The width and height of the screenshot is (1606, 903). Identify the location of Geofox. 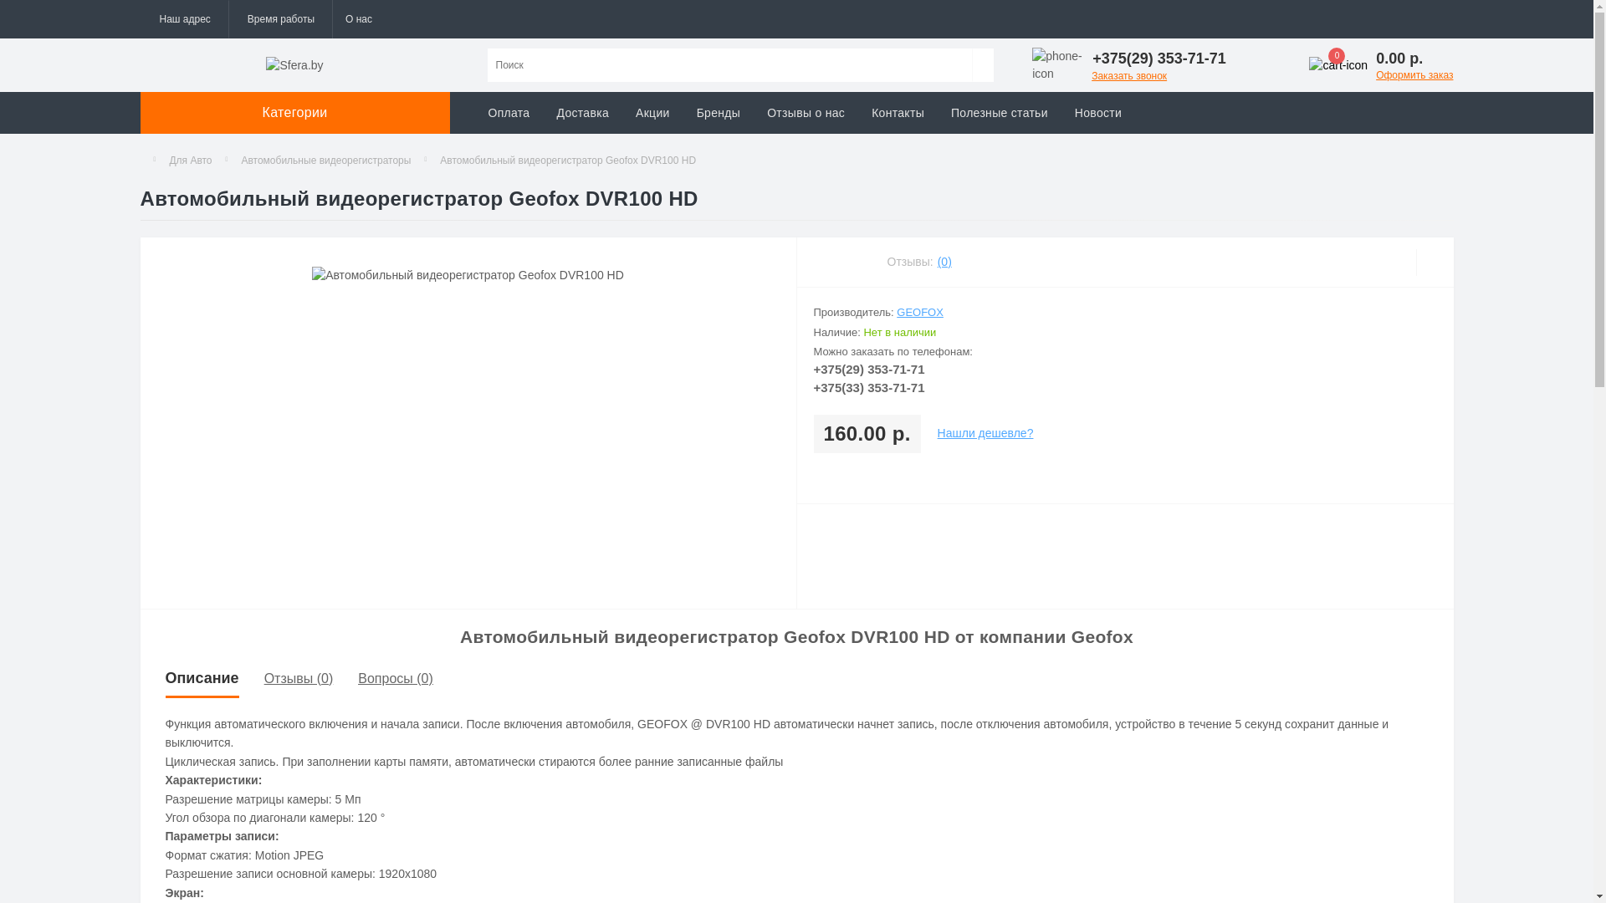
(1102, 637).